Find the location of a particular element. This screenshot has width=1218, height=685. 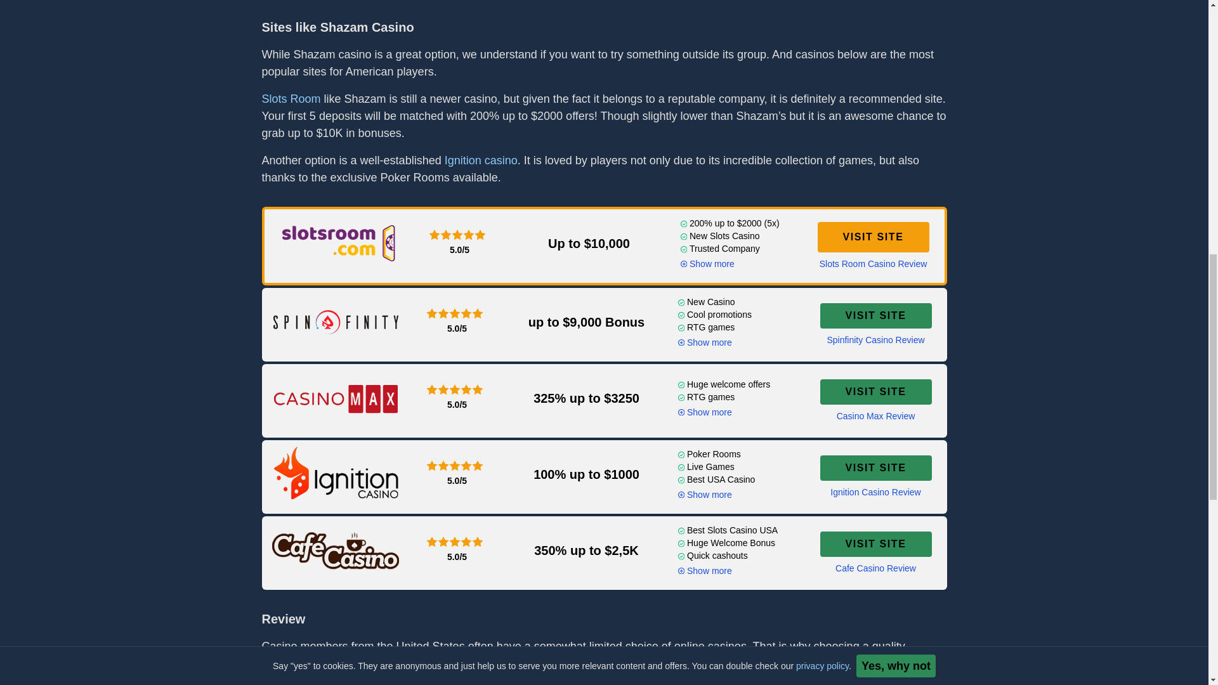

Slots Room Casino Review is located at coordinates (873, 264).